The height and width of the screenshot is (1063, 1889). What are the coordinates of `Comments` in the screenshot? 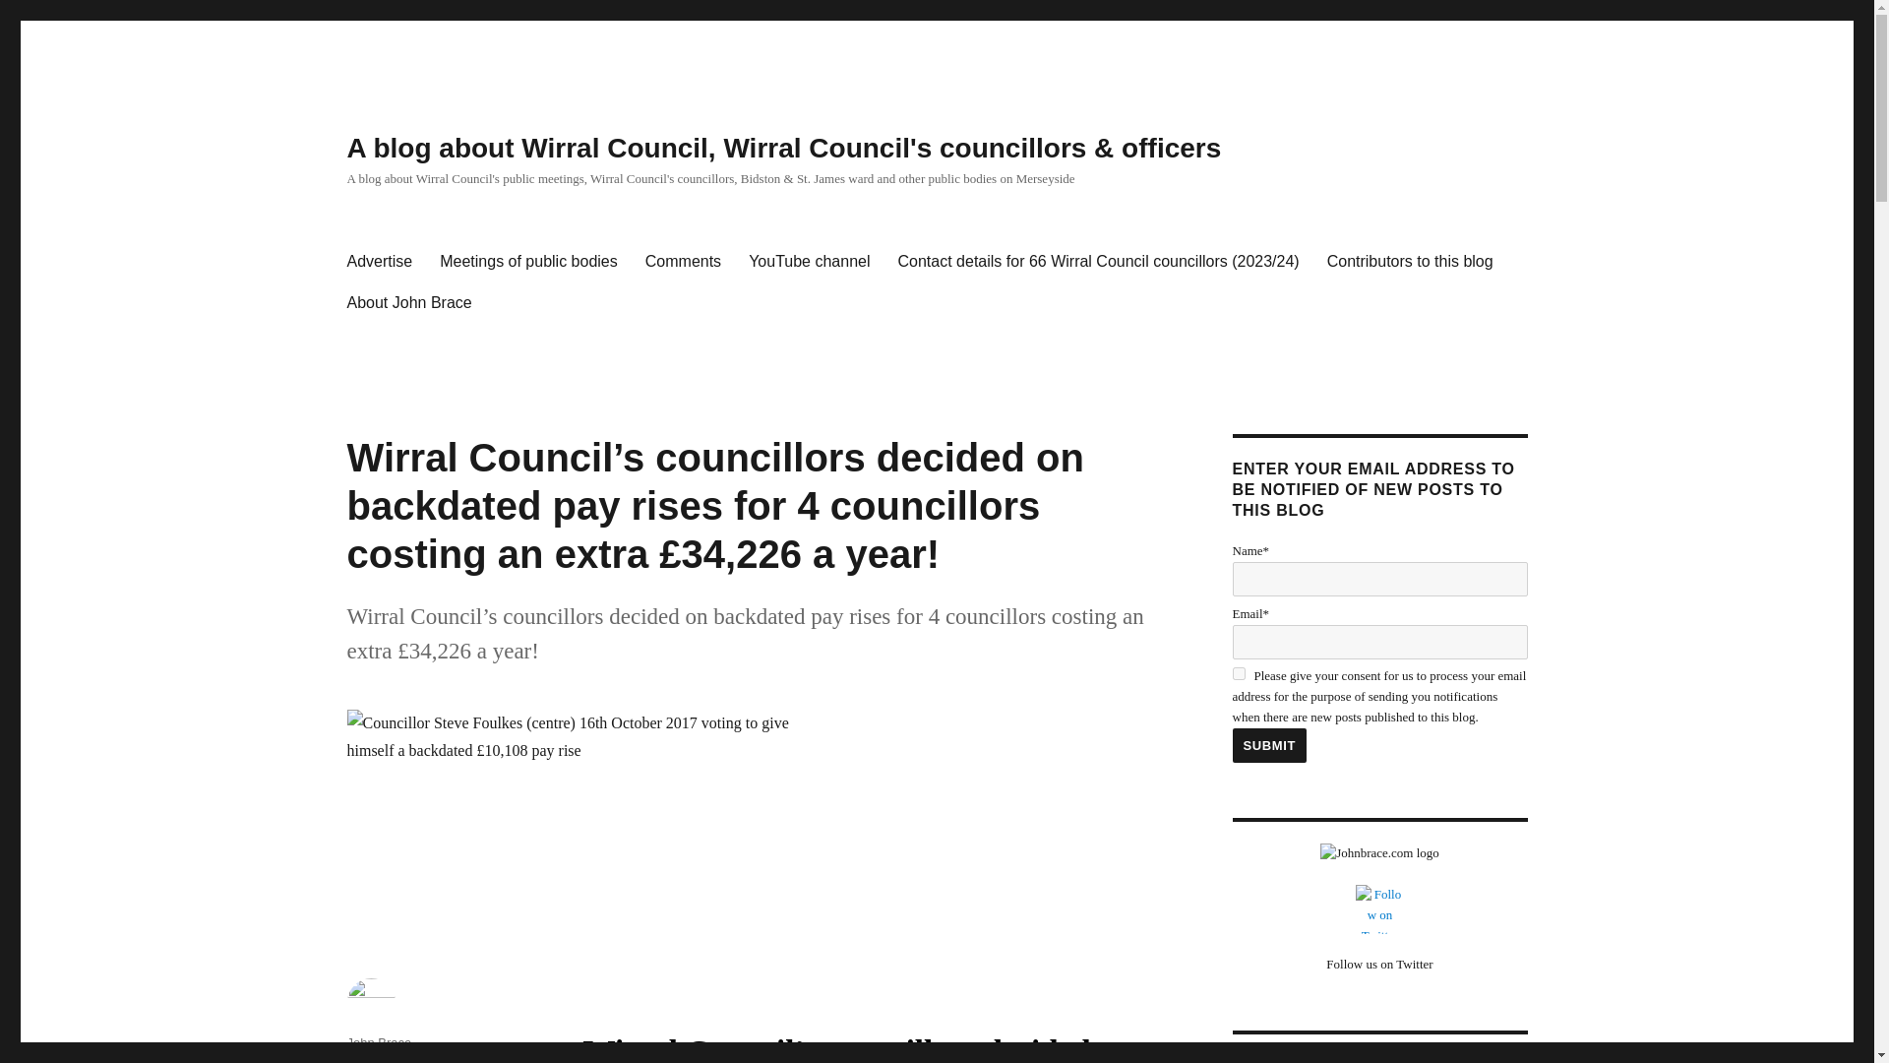 It's located at (683, 262).